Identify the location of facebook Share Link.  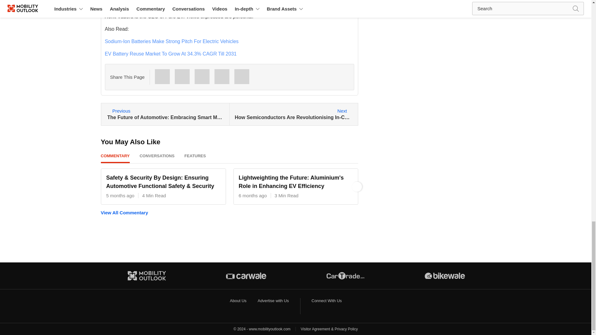
(182, 76).